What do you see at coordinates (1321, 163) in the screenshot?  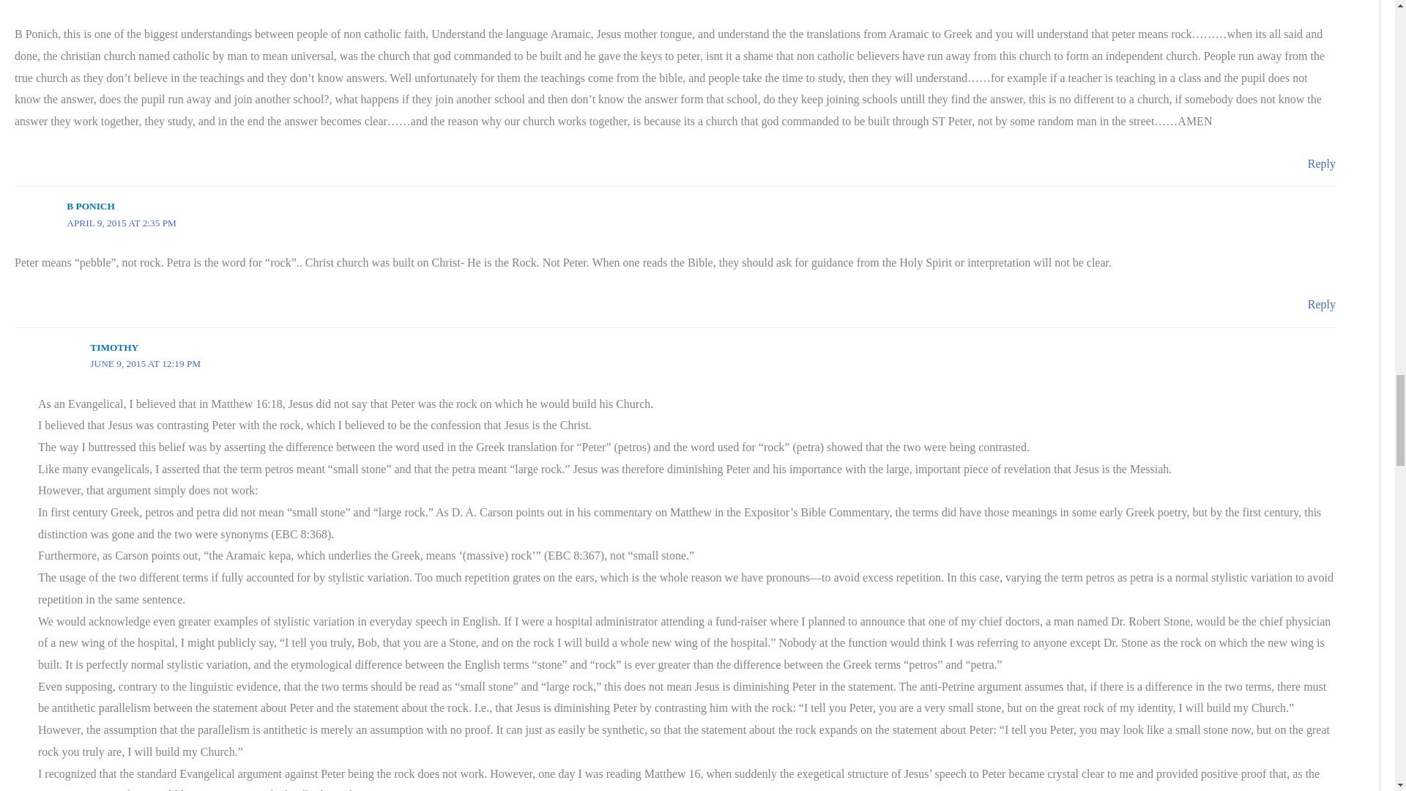 I see `Reply` at bounding box center [1321, 163].